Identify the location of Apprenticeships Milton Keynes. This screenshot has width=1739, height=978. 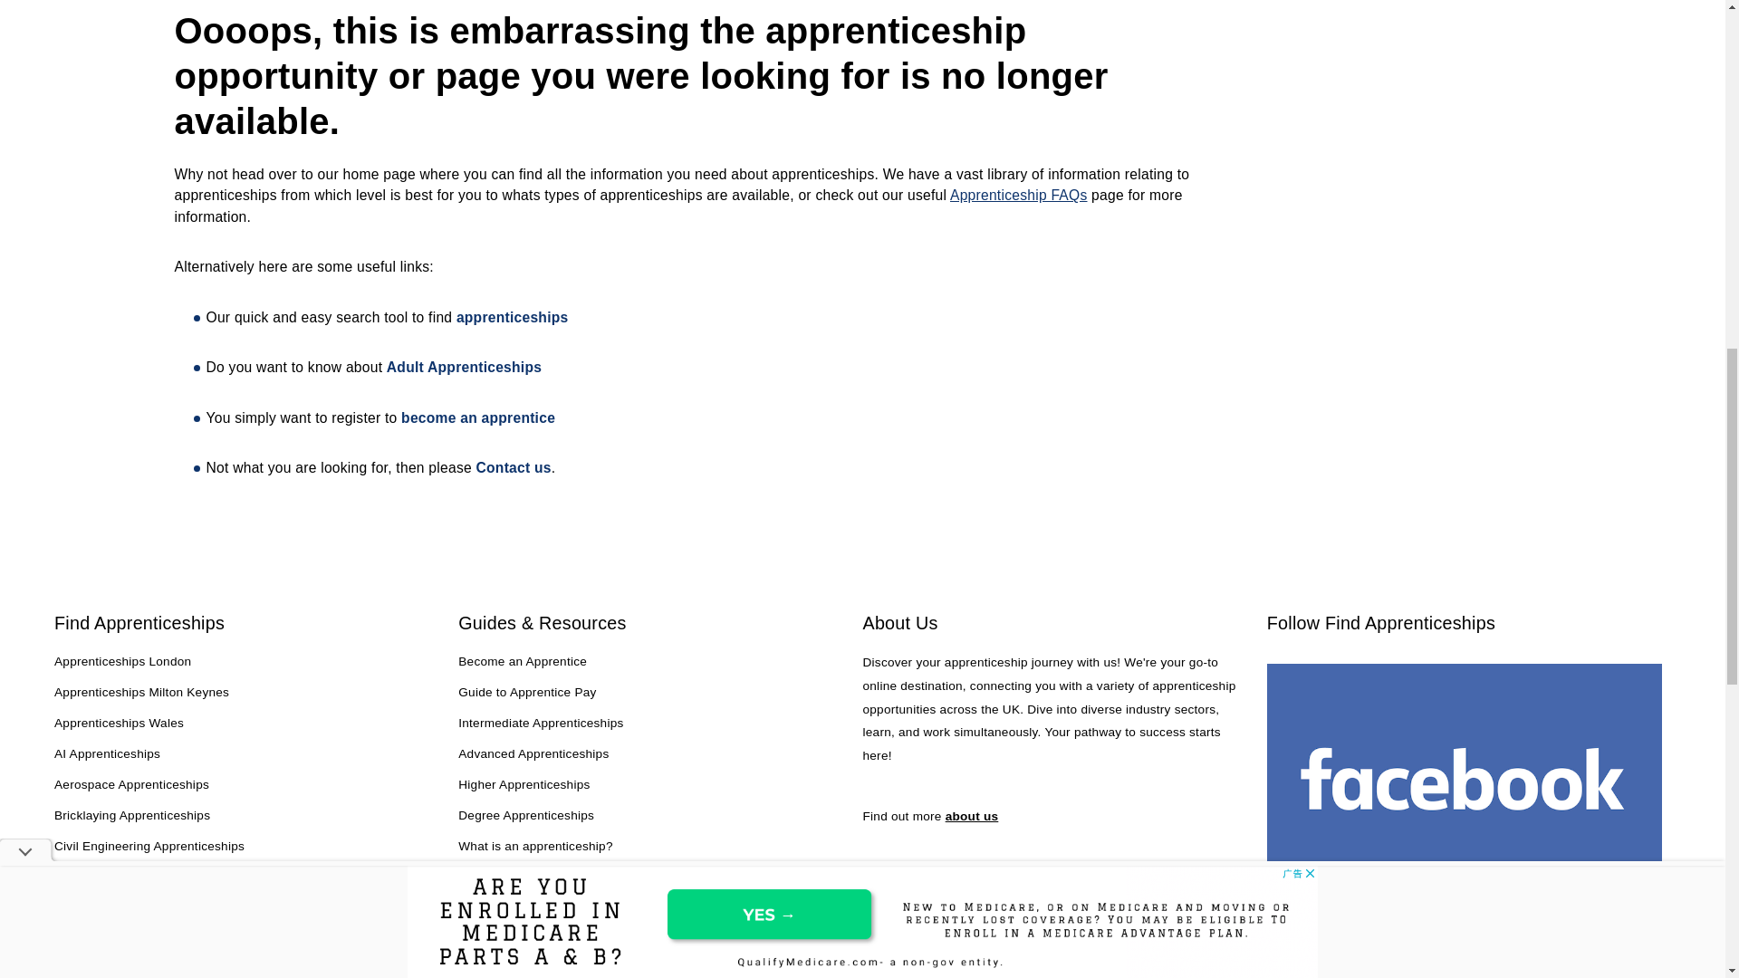
(141, 693).